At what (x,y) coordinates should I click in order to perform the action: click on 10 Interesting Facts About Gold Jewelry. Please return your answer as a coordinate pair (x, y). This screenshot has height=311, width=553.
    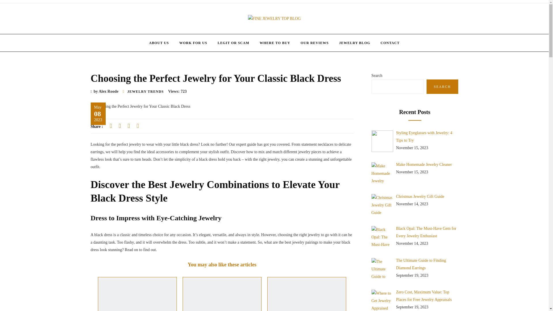
    Looking at the image, I should click on (307, 295).